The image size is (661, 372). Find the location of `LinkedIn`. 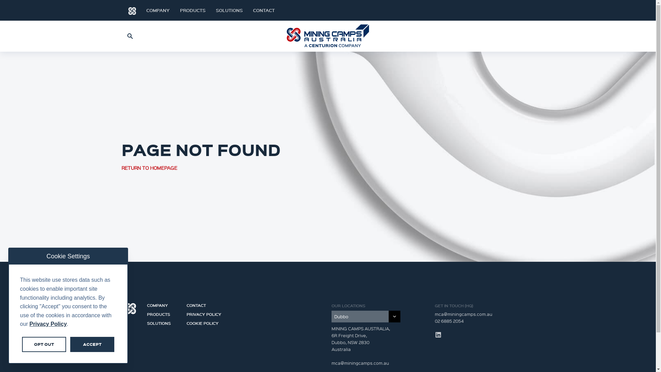

LinkedIn is located at coordinates (517, 10).